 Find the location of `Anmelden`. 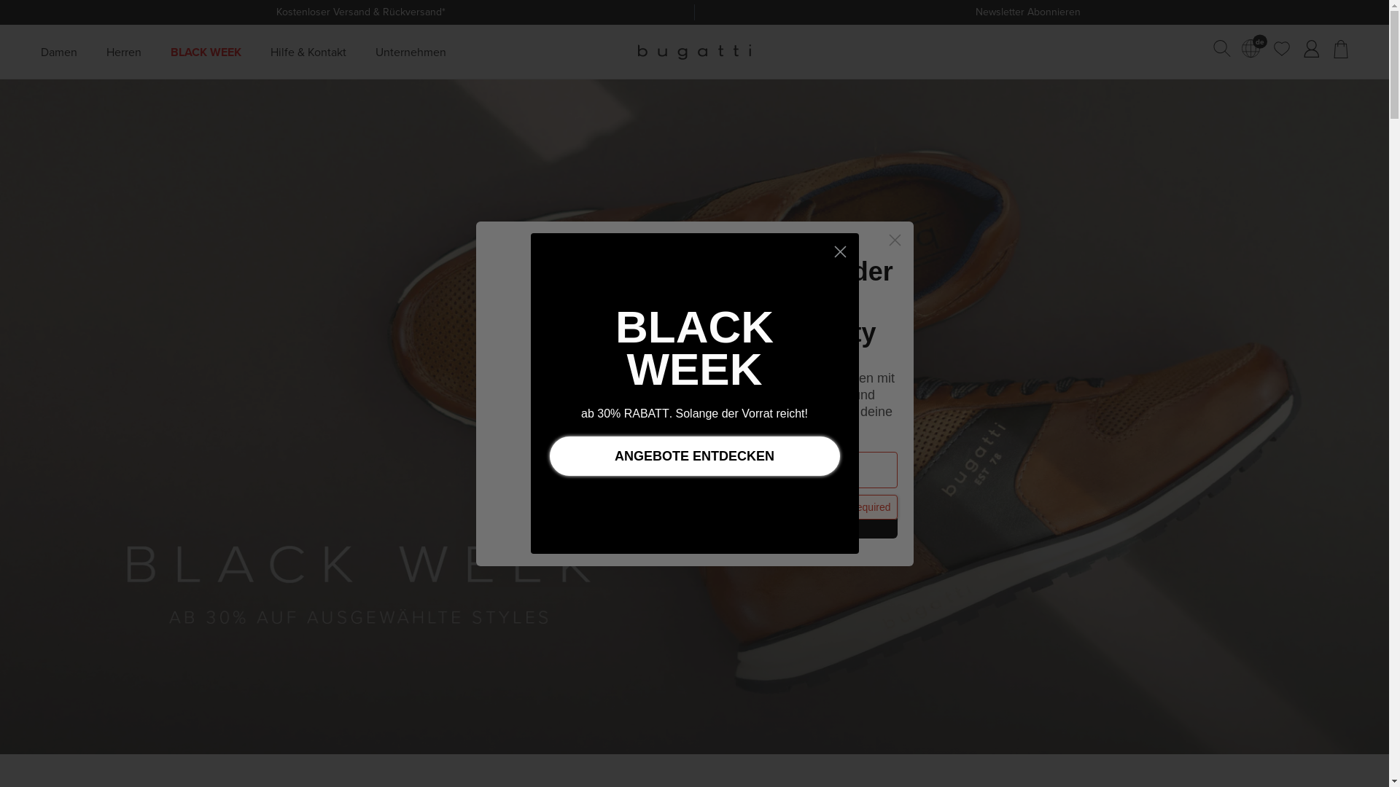

Anmelden is located at coordinates (1311, 50).